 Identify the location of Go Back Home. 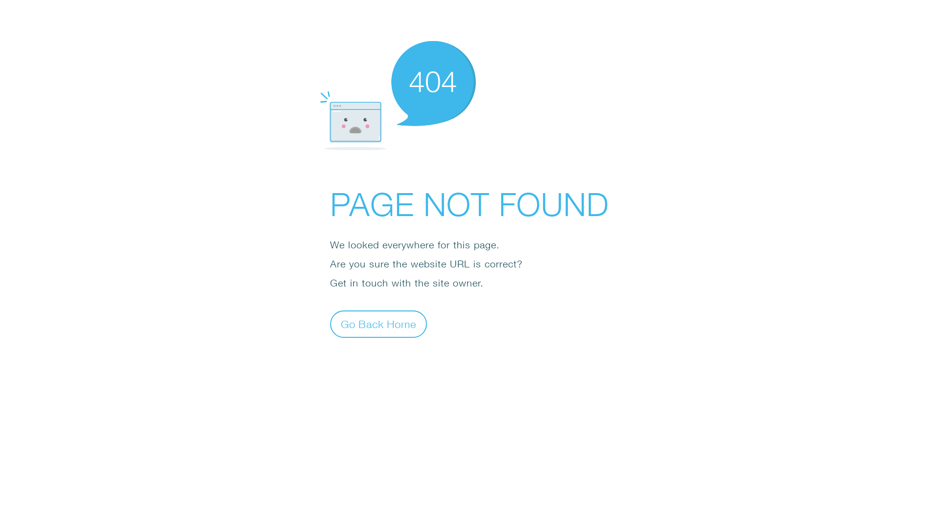
(379, 324).